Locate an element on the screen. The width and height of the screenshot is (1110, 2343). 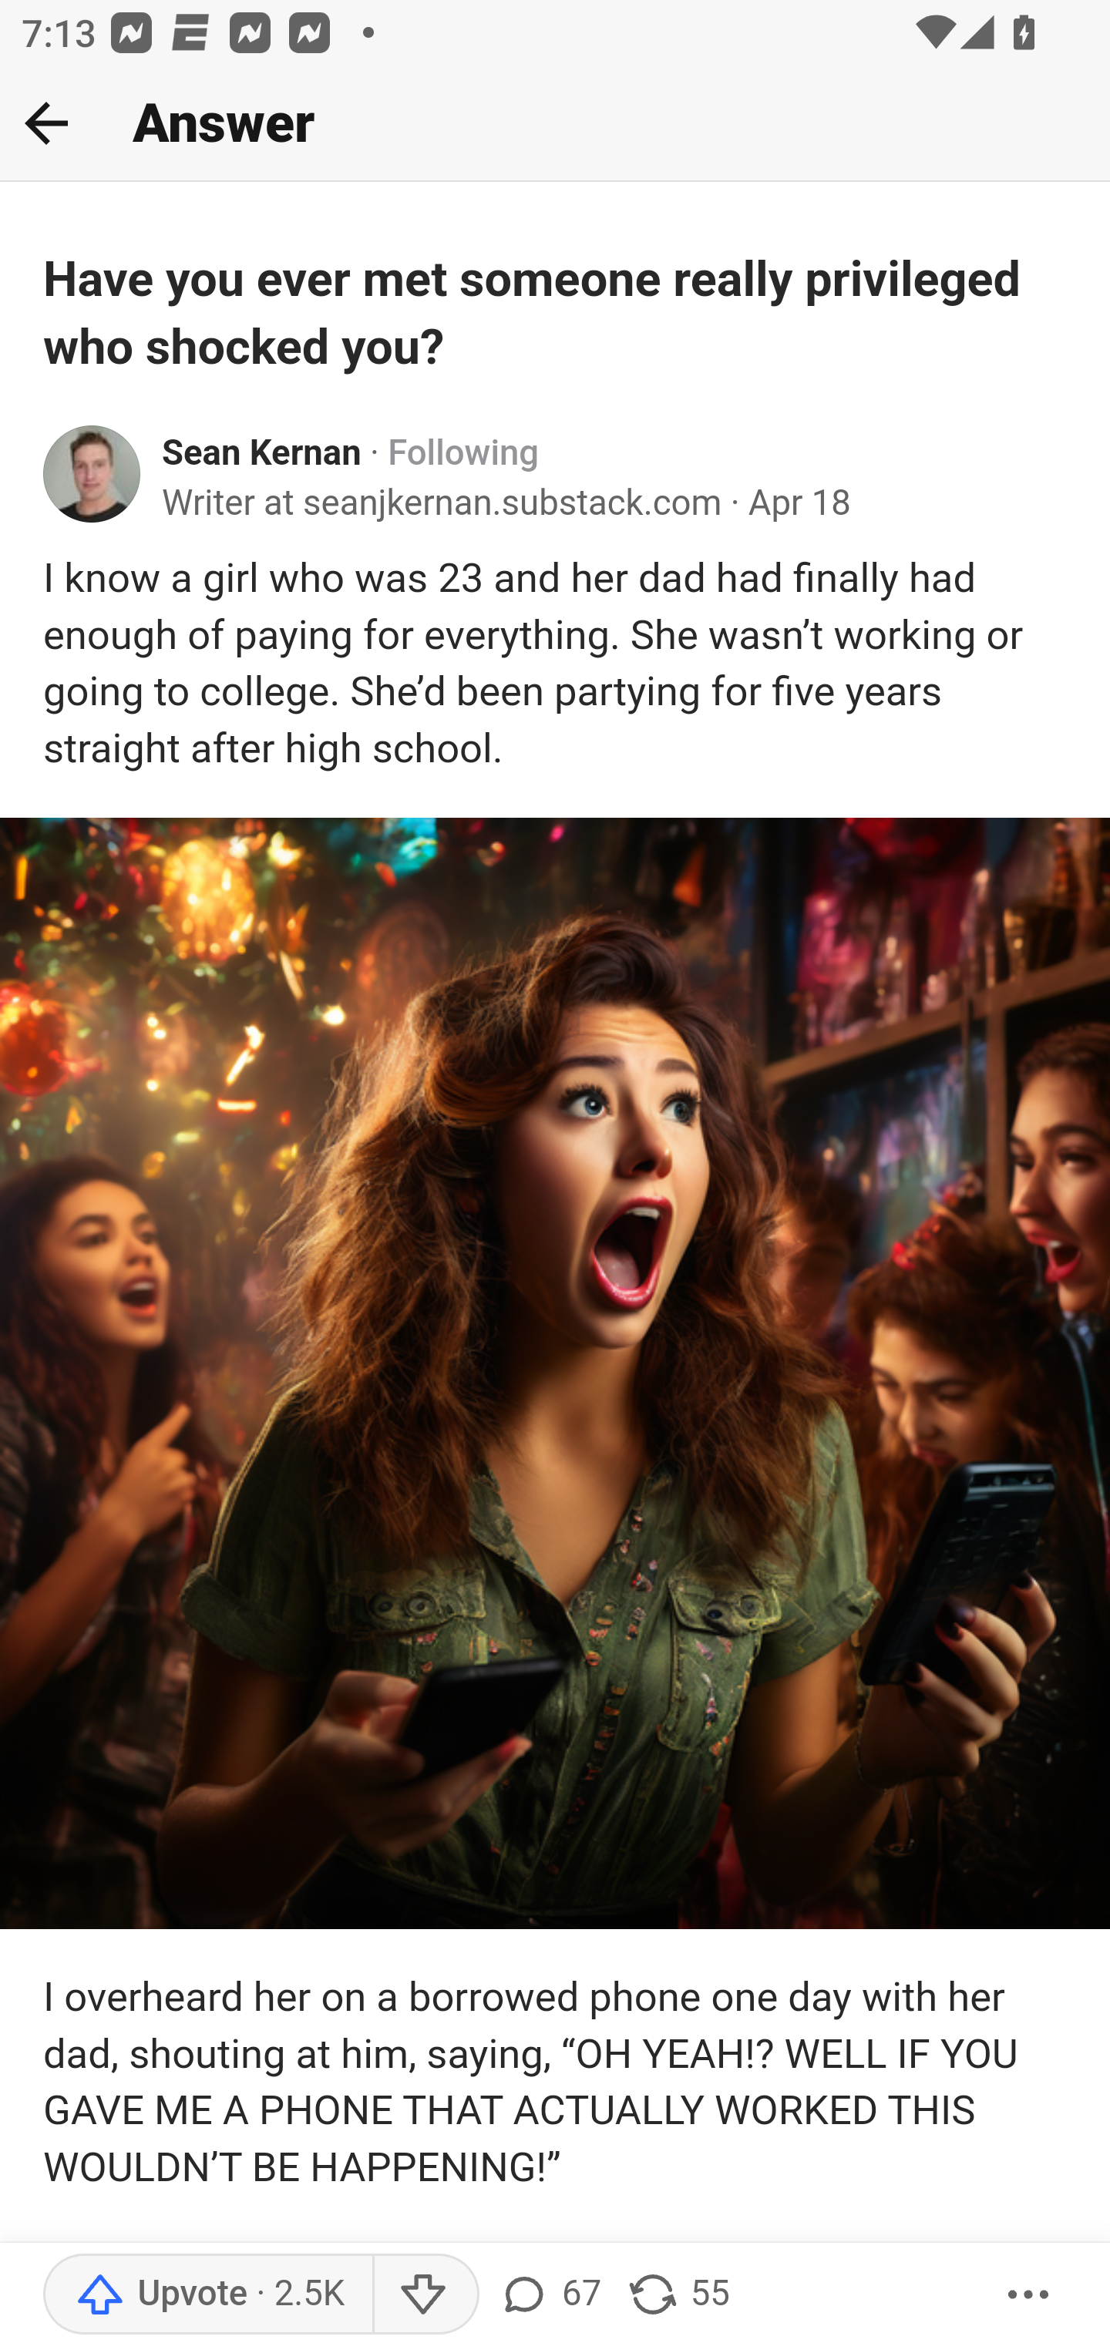
main-qimg-cba6d6d5034bdcb4992ee967c8b98a12 is located at coordinates (555, 1372).